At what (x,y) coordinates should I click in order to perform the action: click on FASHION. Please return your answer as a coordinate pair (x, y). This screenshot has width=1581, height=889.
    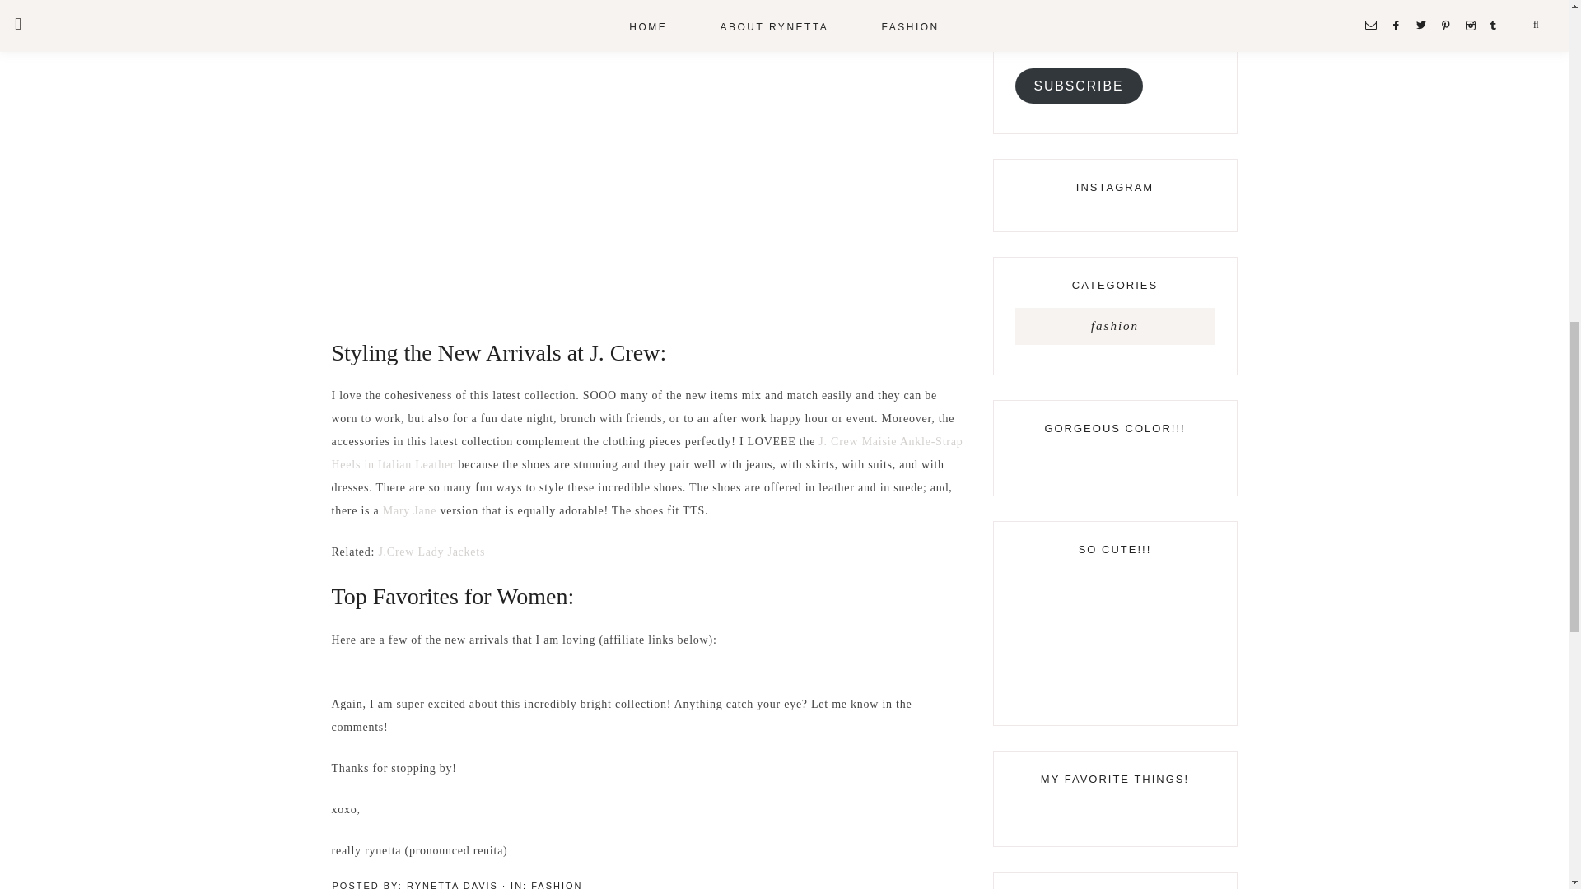
    Looking at the image, I should click on (557, 885).